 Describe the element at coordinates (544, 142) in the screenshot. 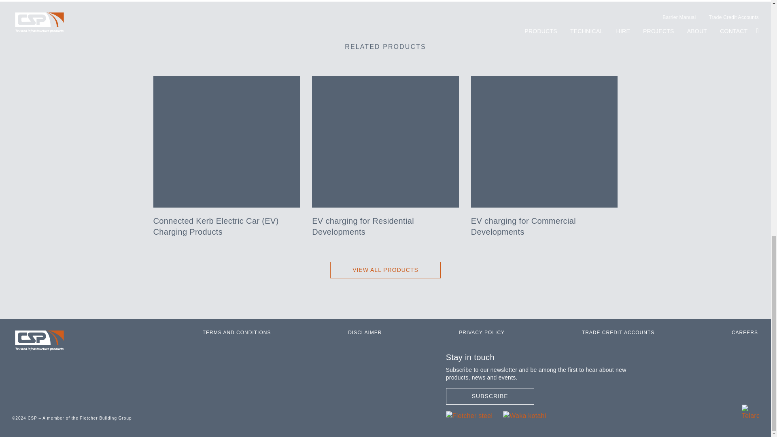

I see `Connected Kerb Chamelion 300x320` at that location.